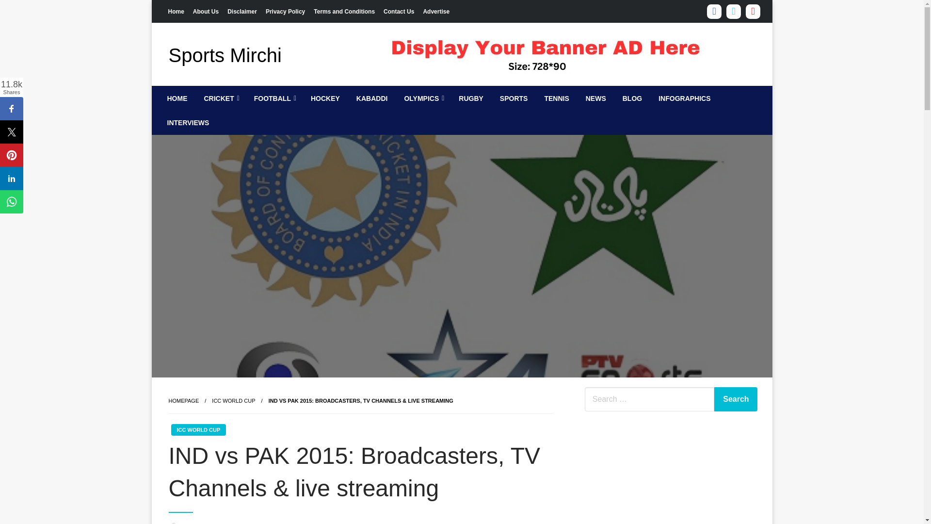 The height and width of the screenshot is (524, 931). I want to click on Advertisement, so click(657, 472).